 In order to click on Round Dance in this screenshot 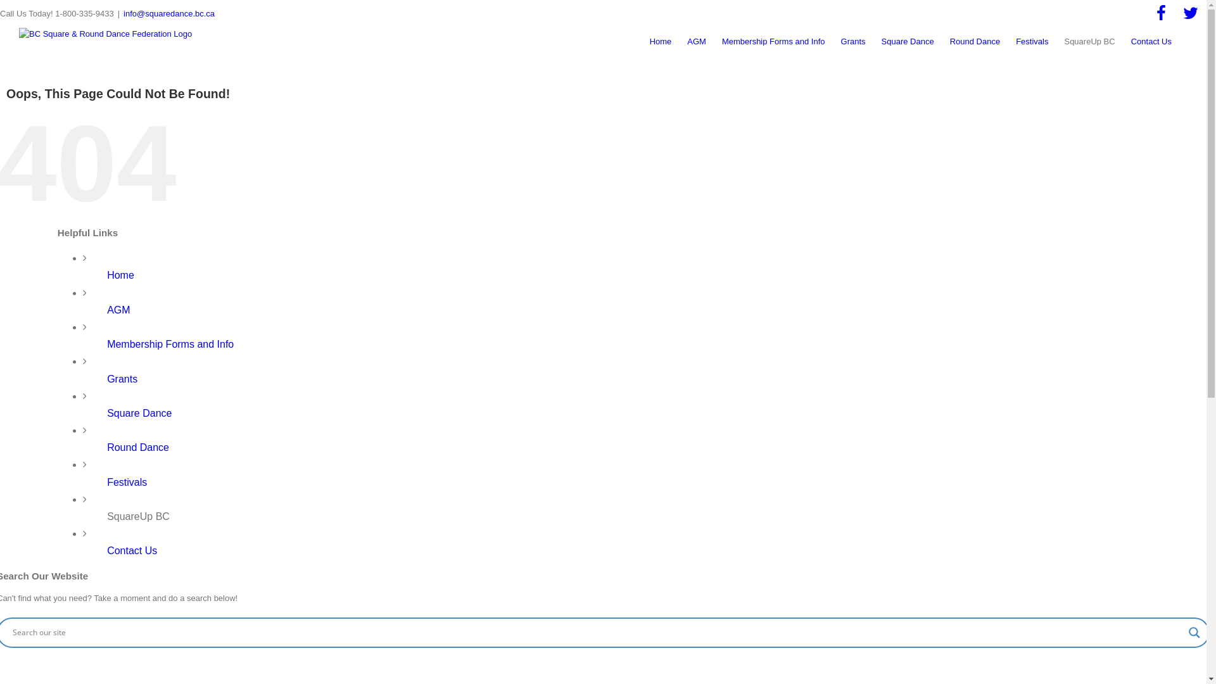, I will do `click(975, 42)`.